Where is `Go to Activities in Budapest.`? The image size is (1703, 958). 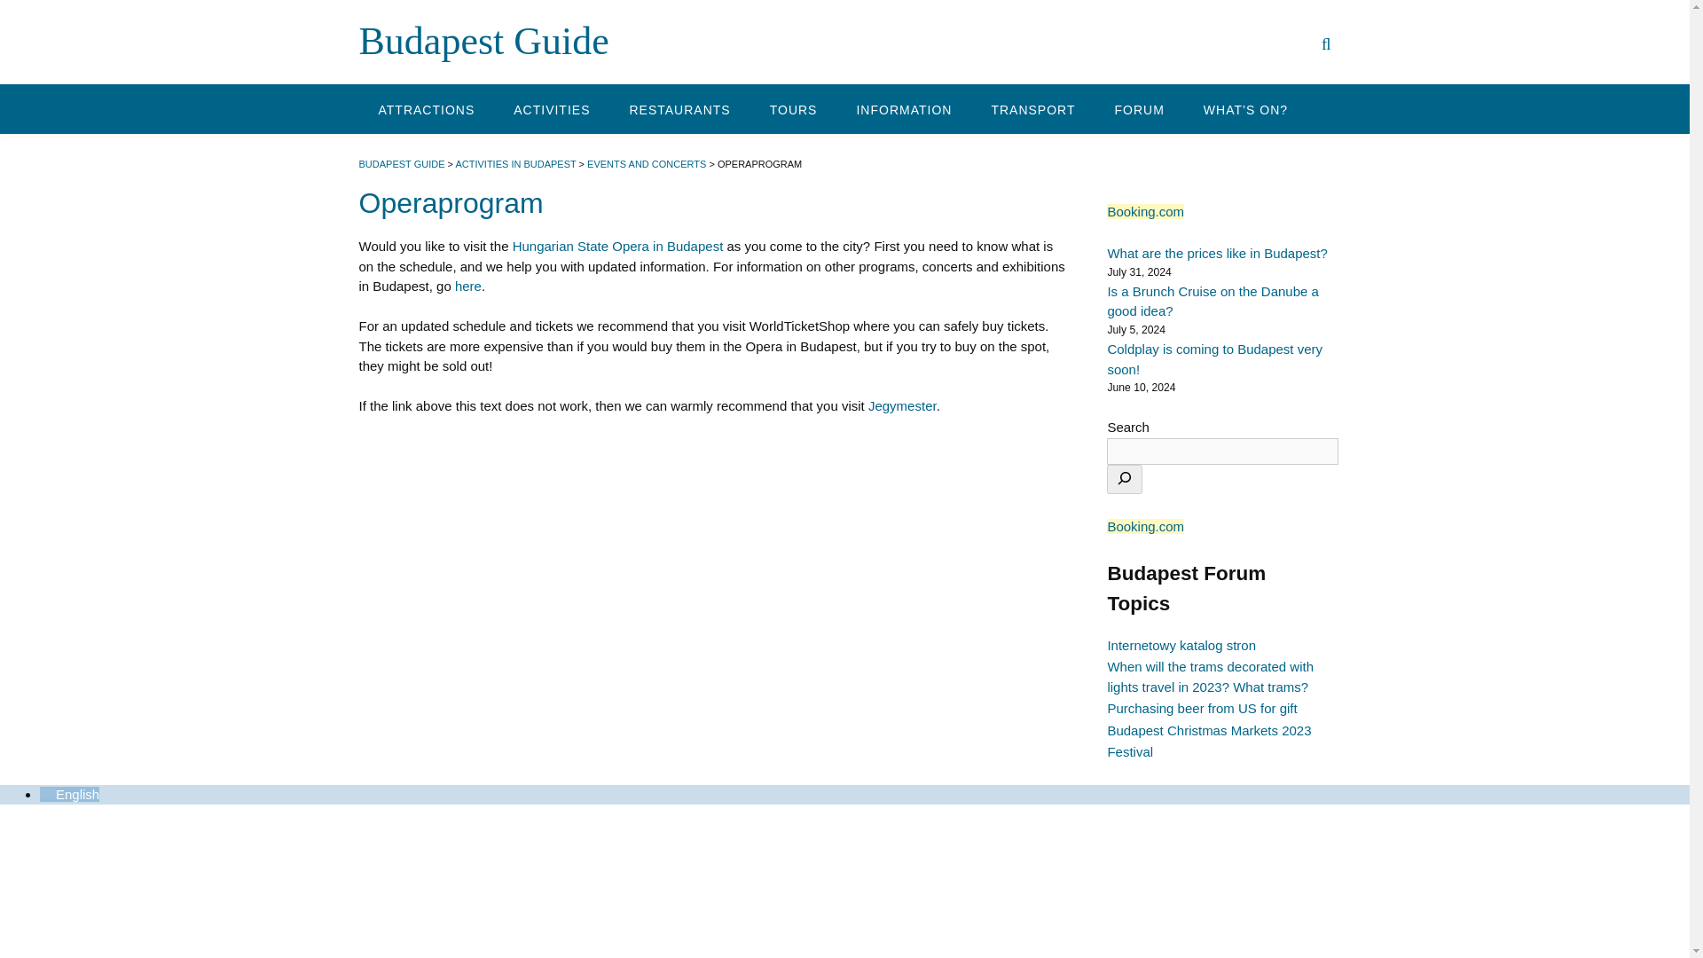
Go to Activities in Budapest. is located at coordinates (514, 163).